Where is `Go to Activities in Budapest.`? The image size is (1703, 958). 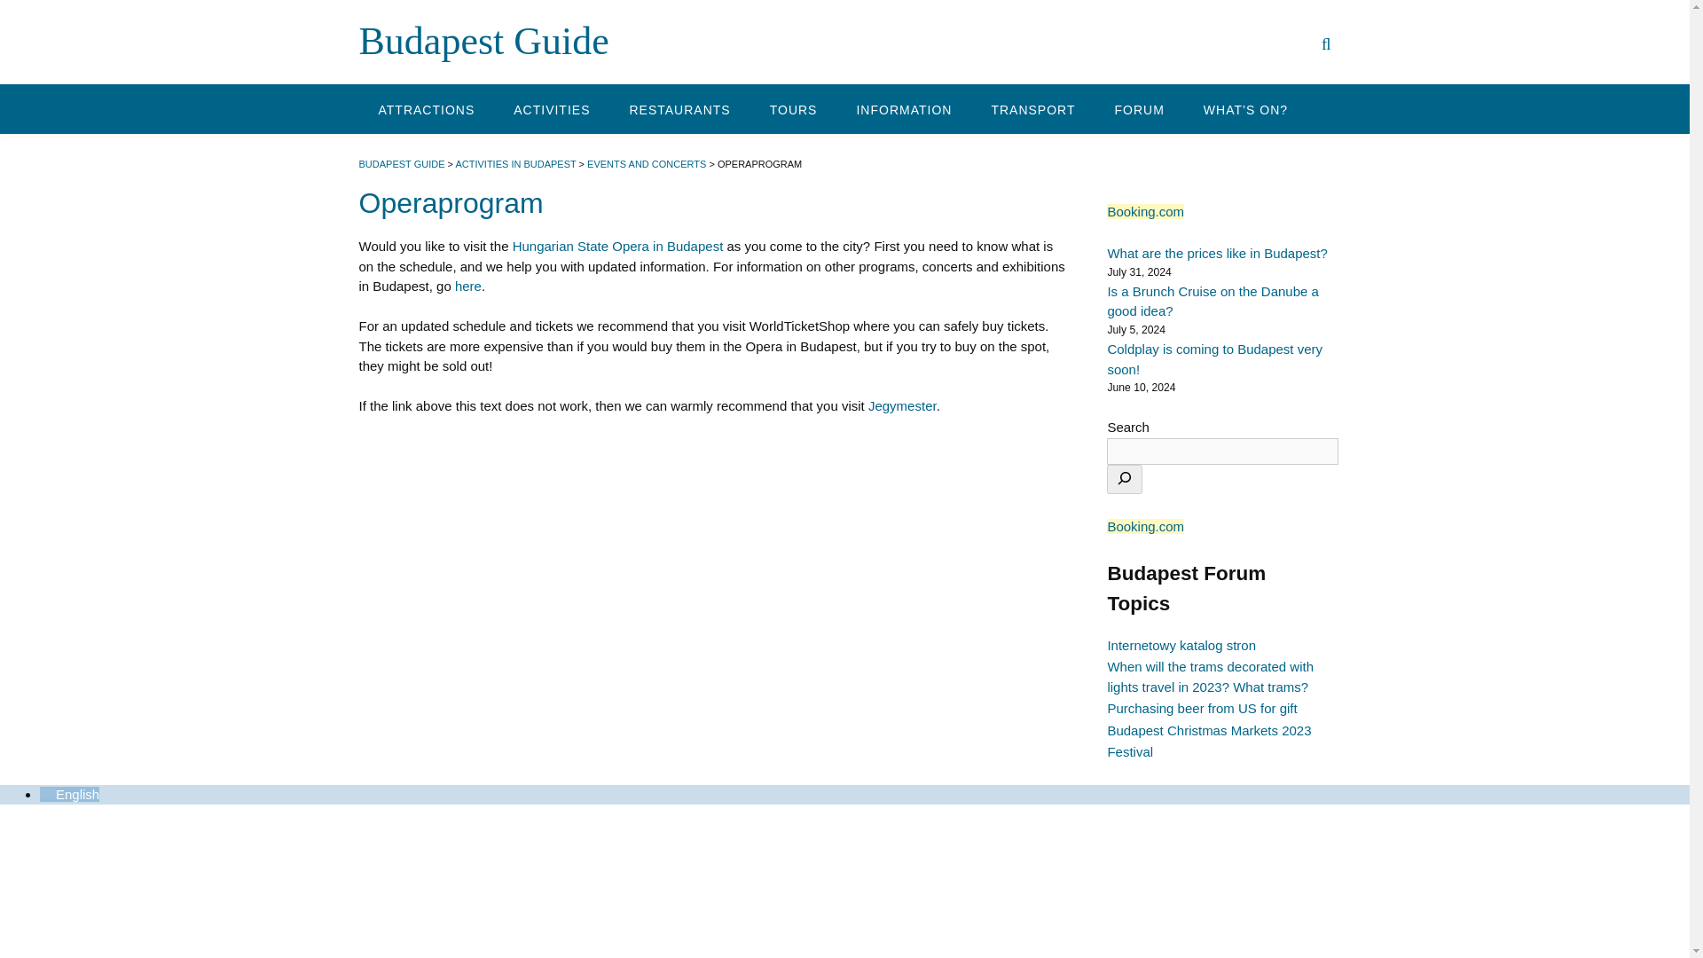
Go to Activities in Budapest. is located at coordinates (514, 163).